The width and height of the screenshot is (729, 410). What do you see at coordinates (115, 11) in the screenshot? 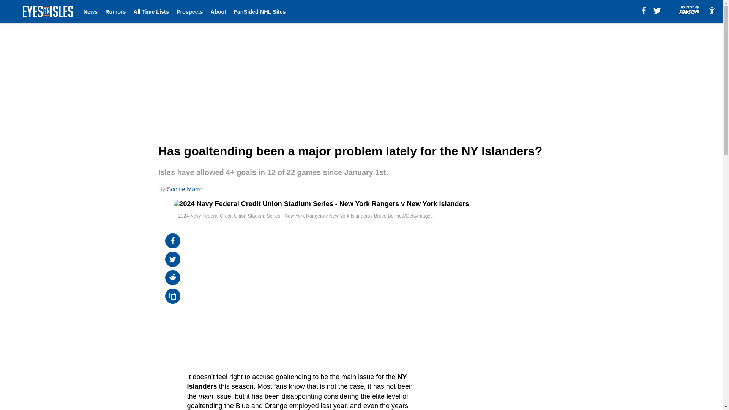
I see `Rumors` at bounding box center [115, 11].